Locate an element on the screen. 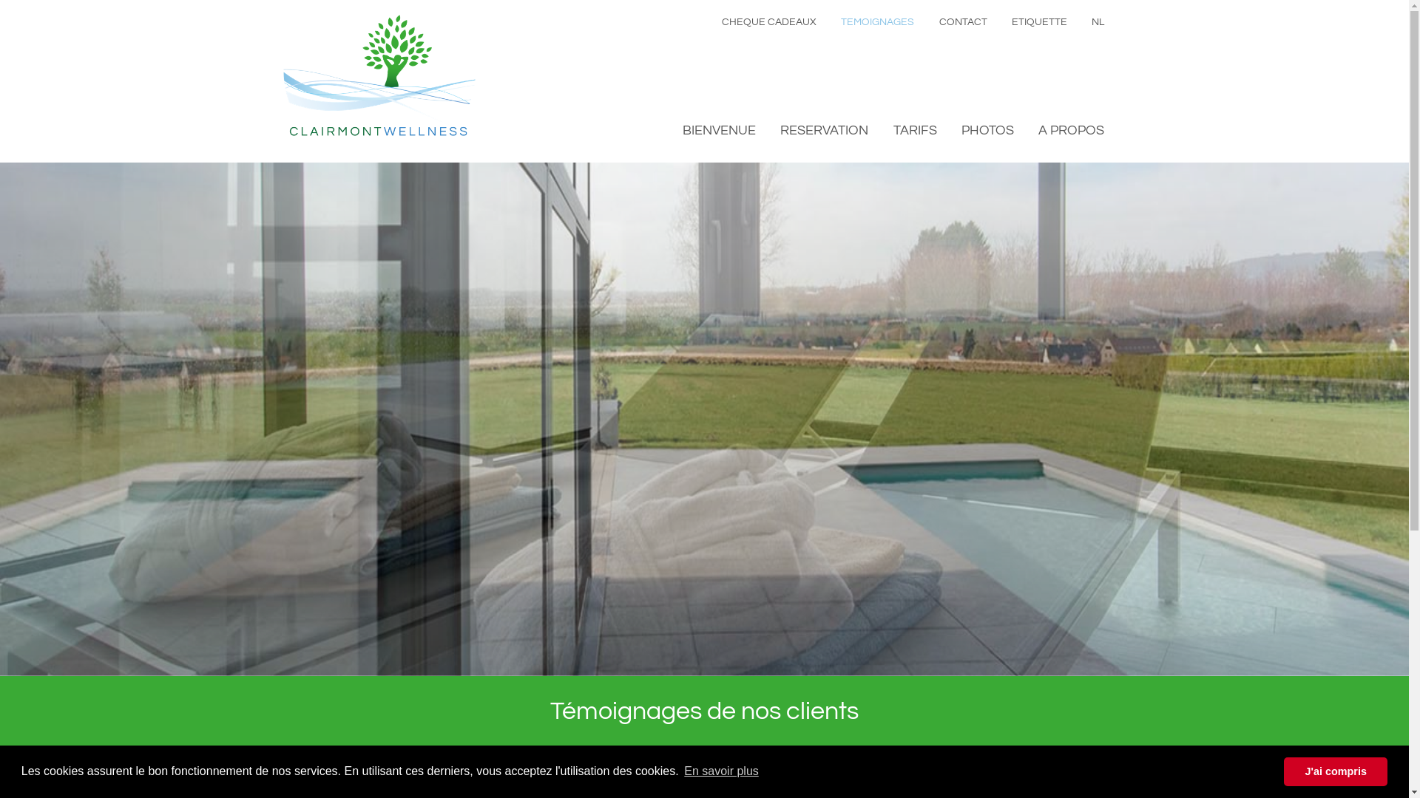 The height and width of the screenshot is (798, 1420). En savoir plus is located at coordinates (722, 771).